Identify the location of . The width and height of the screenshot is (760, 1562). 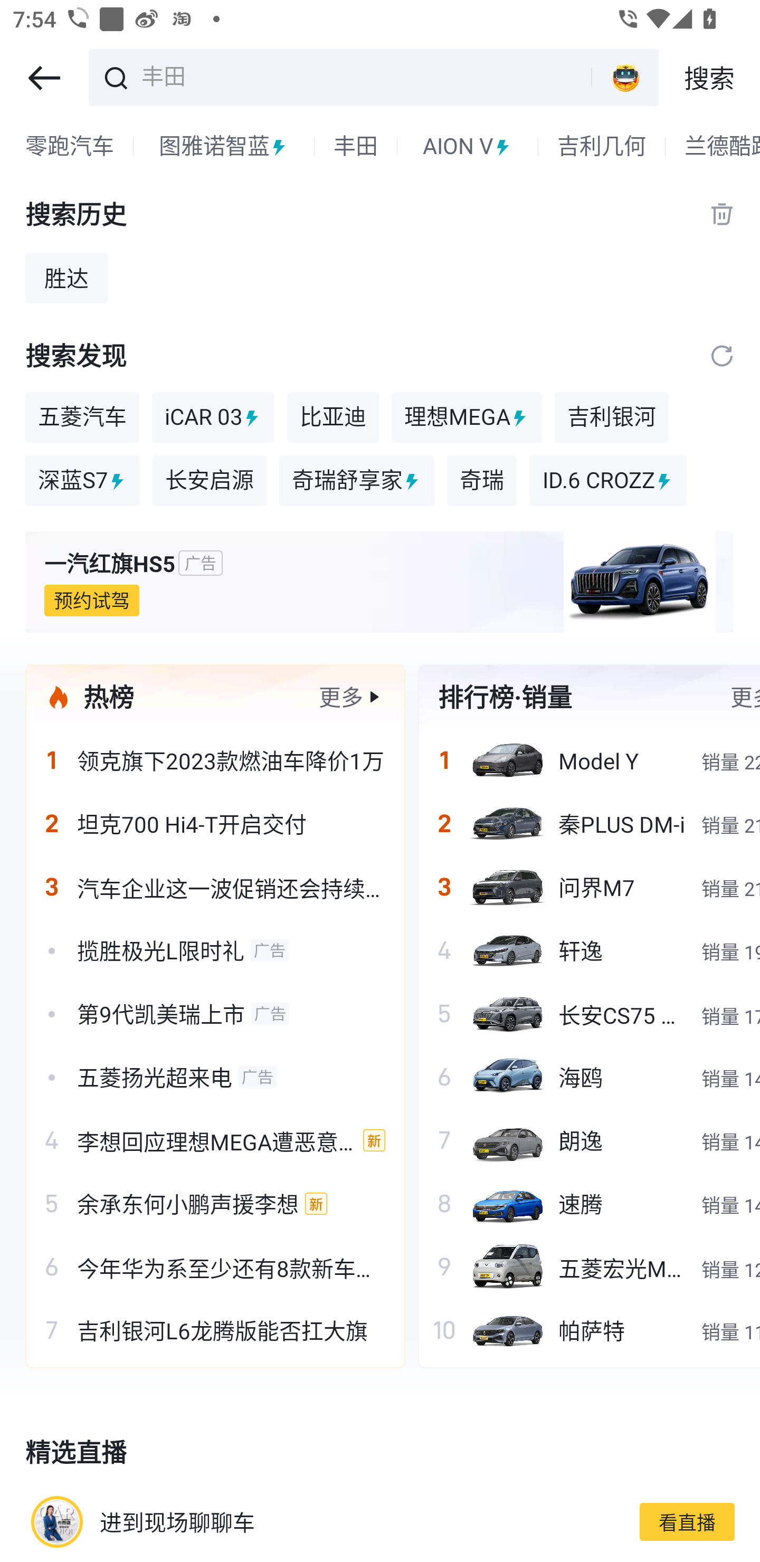
(722, 356).